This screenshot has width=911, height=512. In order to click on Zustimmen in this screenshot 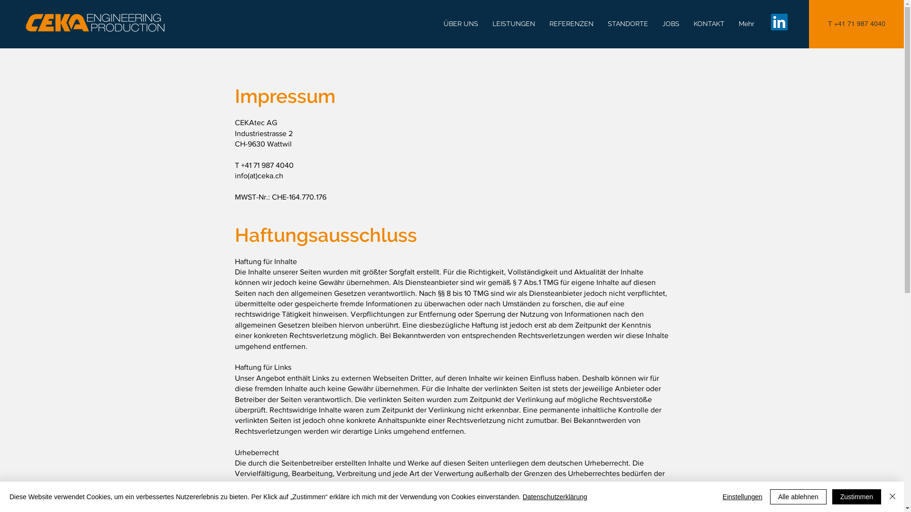, I will do `click(857, 497)`.